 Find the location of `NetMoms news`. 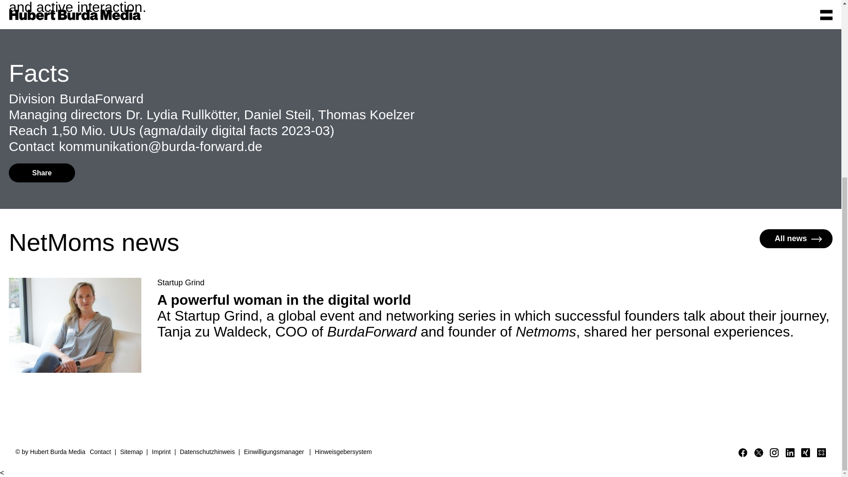

NetMoms news is located at coordinates (94, 242).